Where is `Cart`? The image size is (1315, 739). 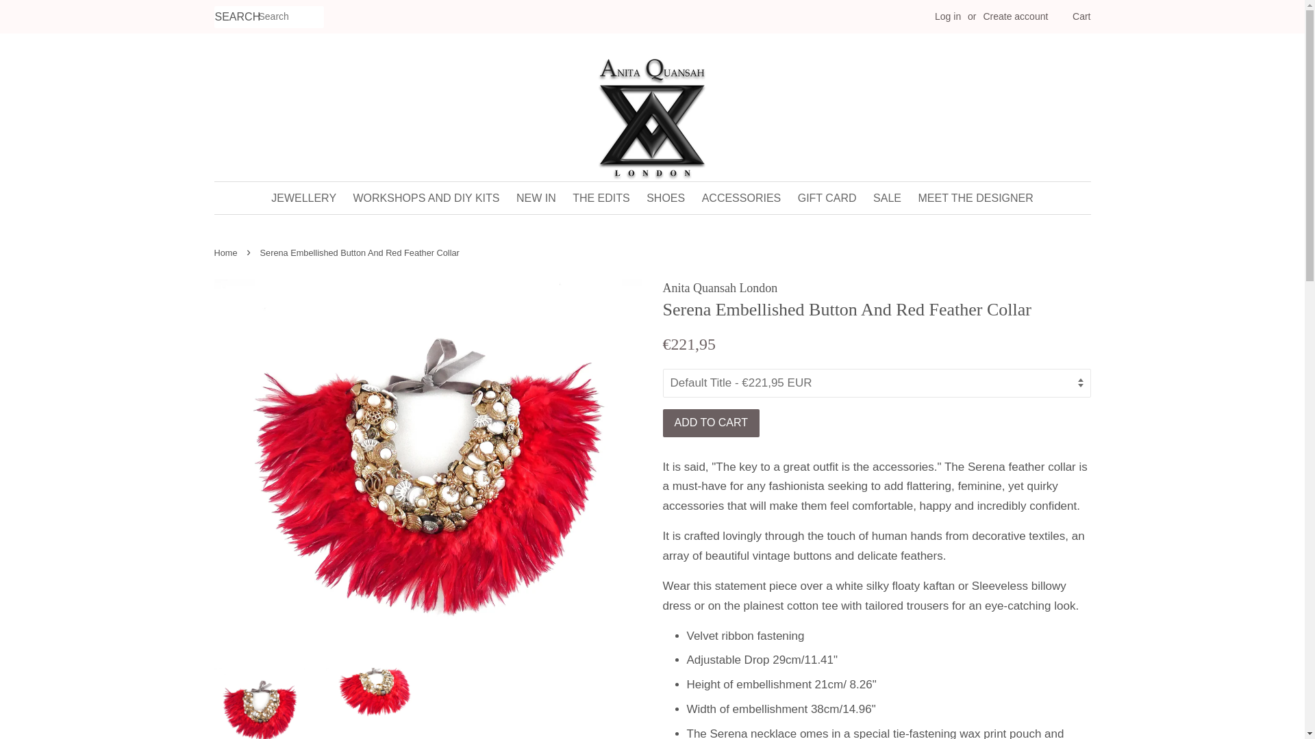
Cart is located at coordinates (1081, 16).